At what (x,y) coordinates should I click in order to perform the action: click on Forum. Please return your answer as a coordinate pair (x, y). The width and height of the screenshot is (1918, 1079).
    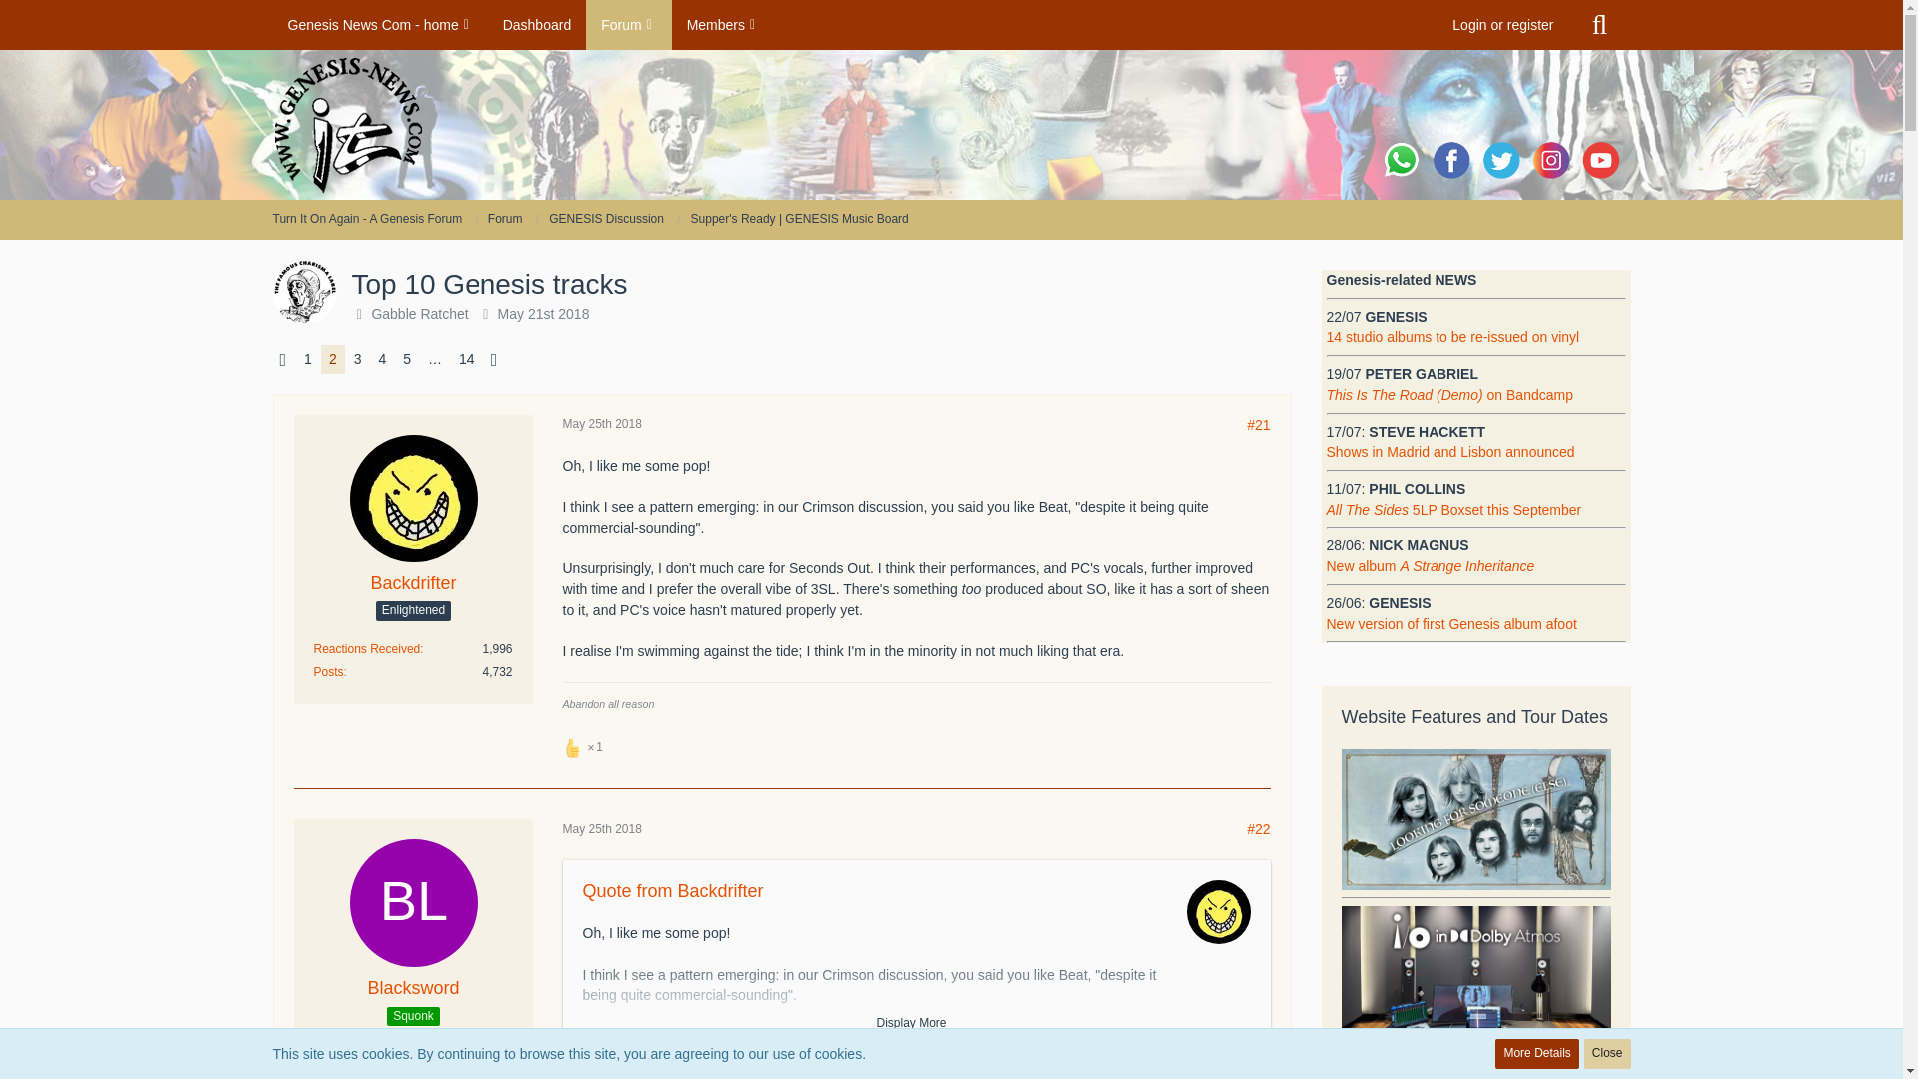
    Looking at the image, I should click on (629, 24).